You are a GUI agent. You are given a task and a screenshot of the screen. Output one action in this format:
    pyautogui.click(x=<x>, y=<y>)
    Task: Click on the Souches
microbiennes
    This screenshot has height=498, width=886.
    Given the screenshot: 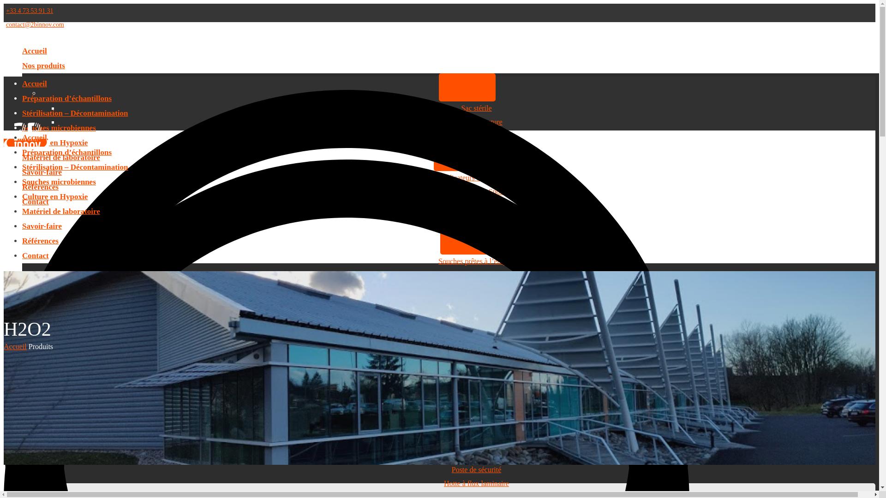 What is the action you would take?
    pyautogui.click(x=467, y=246)
    